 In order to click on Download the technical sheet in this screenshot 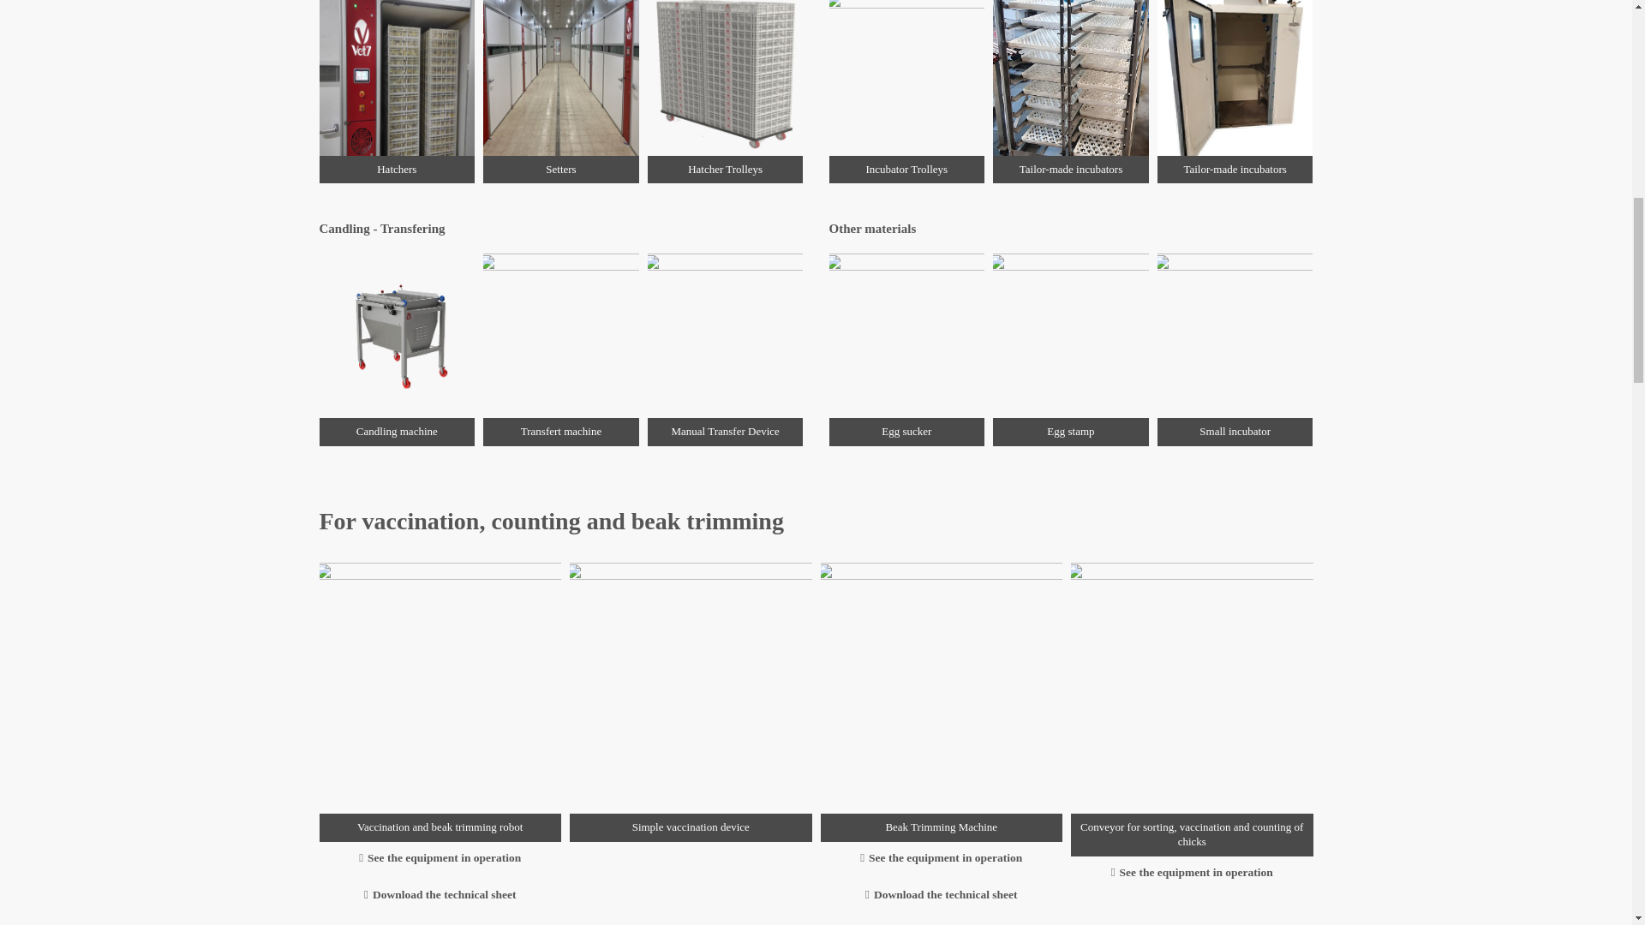, I will do `click(941, 894)`.